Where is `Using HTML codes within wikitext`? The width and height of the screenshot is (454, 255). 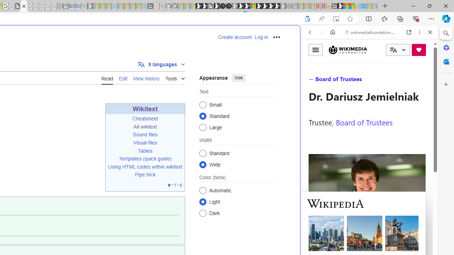
Using HTML codes within wikitext is located at coordinates (145, 167).